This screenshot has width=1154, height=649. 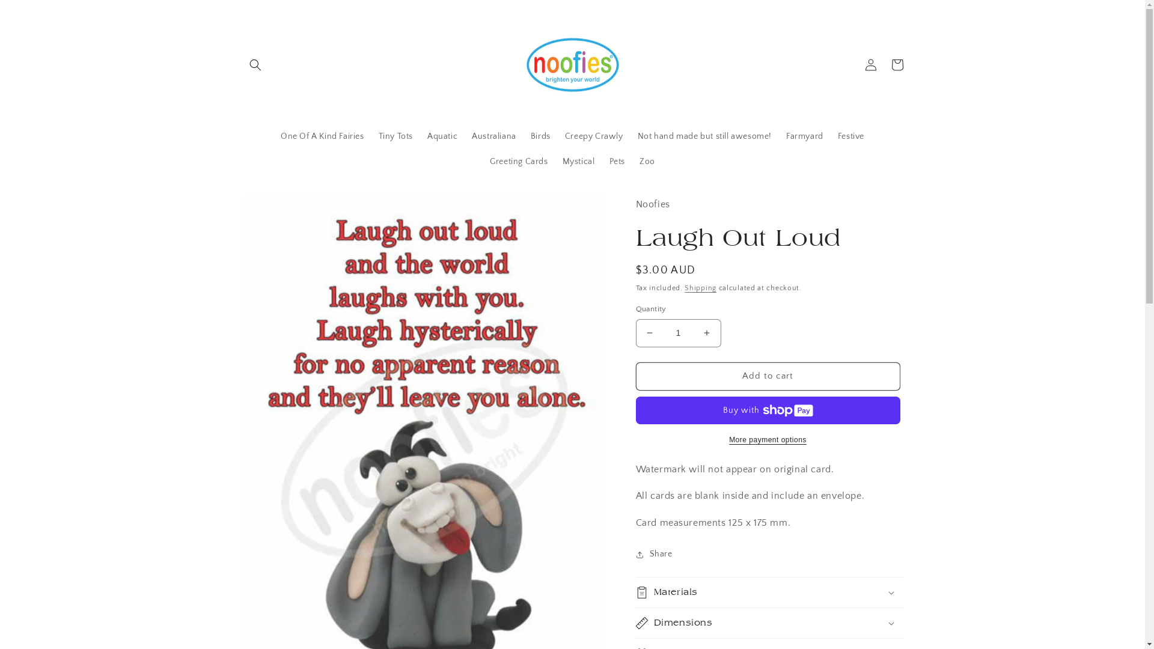 What do you see at coordinates (870, 65) in the screenshot?
I see `Log in` at bounding box center [870, 65].